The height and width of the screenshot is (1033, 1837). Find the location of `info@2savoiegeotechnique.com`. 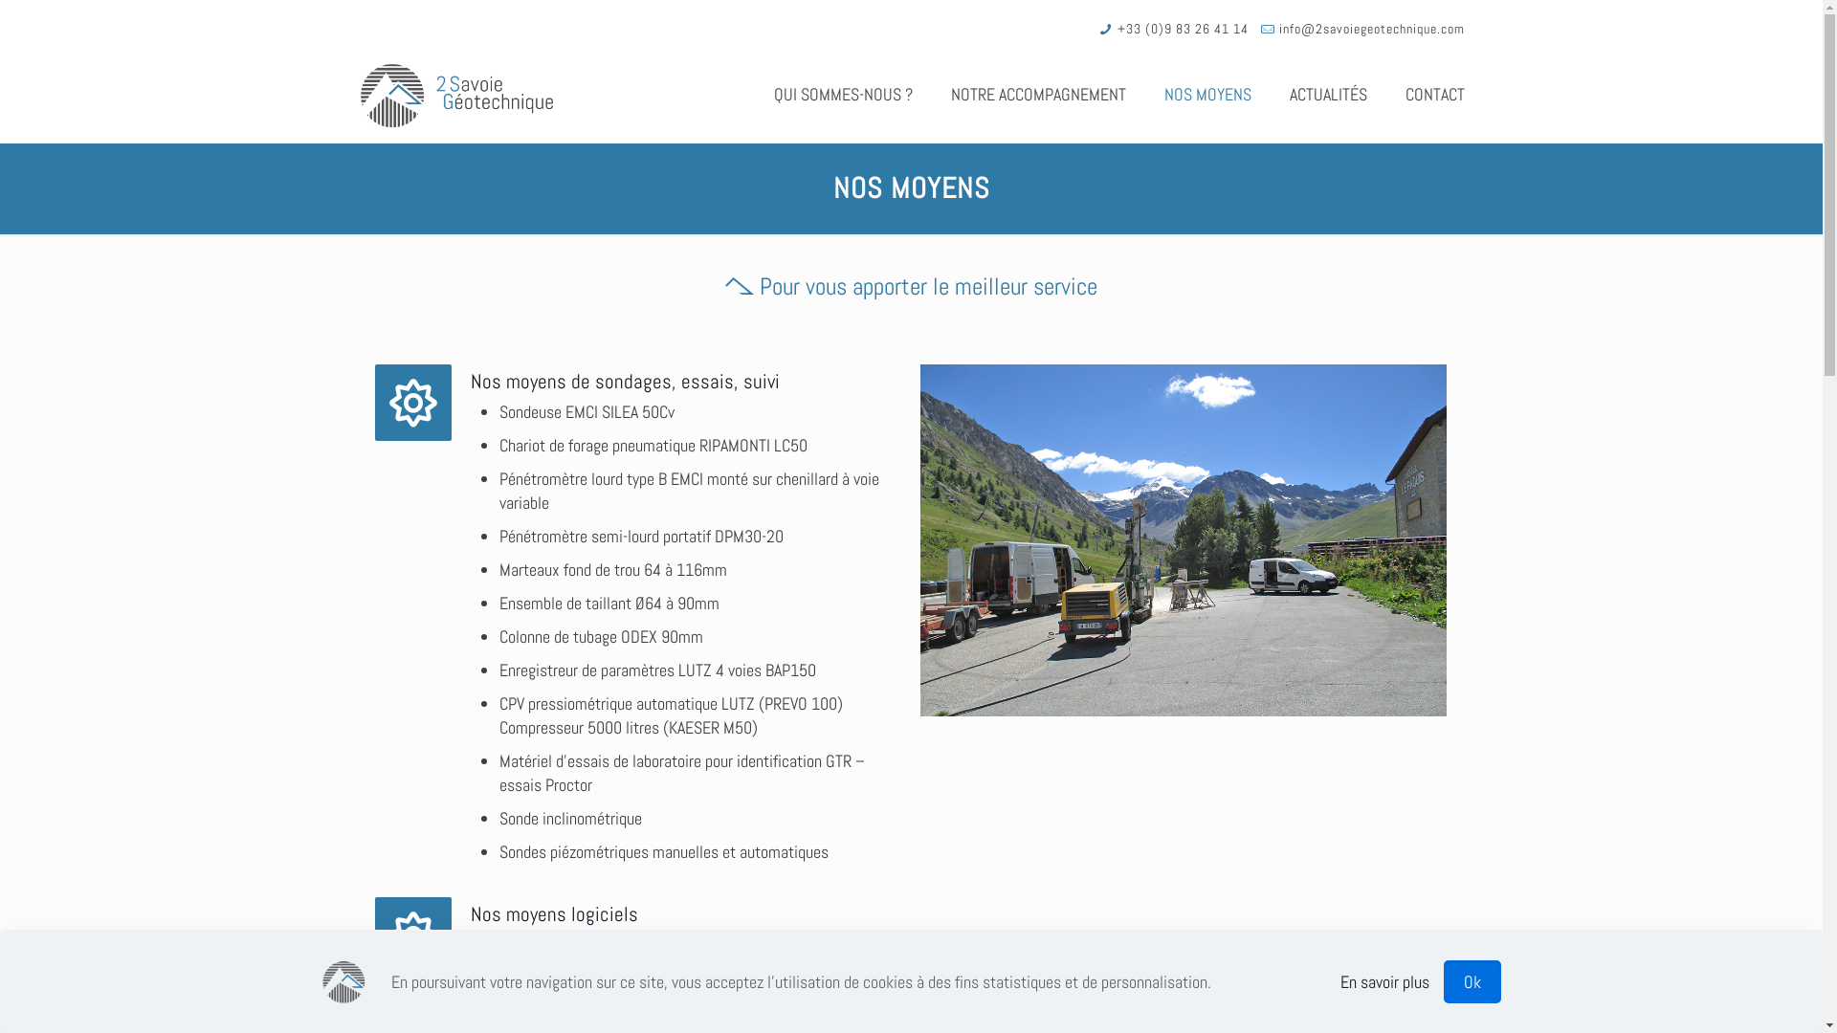

info@2savoiegeotechnique.com is located at coordinates (1371, 29).